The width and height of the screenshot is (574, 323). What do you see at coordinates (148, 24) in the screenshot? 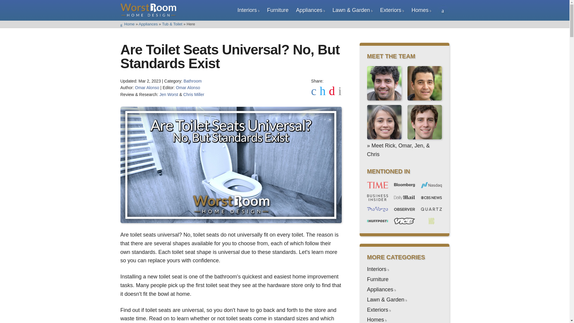
I see `Appliances` at bounding box center [148, 24].